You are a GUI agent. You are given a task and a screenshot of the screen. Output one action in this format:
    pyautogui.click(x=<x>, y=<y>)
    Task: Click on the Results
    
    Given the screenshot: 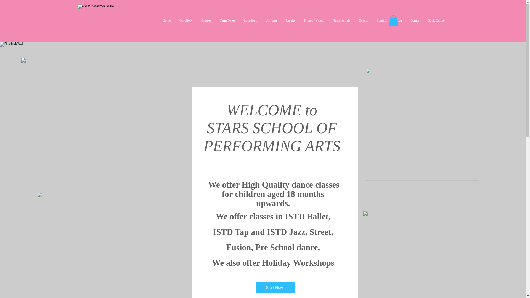 What is the action you would take?
    pyautogui.click(x=290, y=20)
    